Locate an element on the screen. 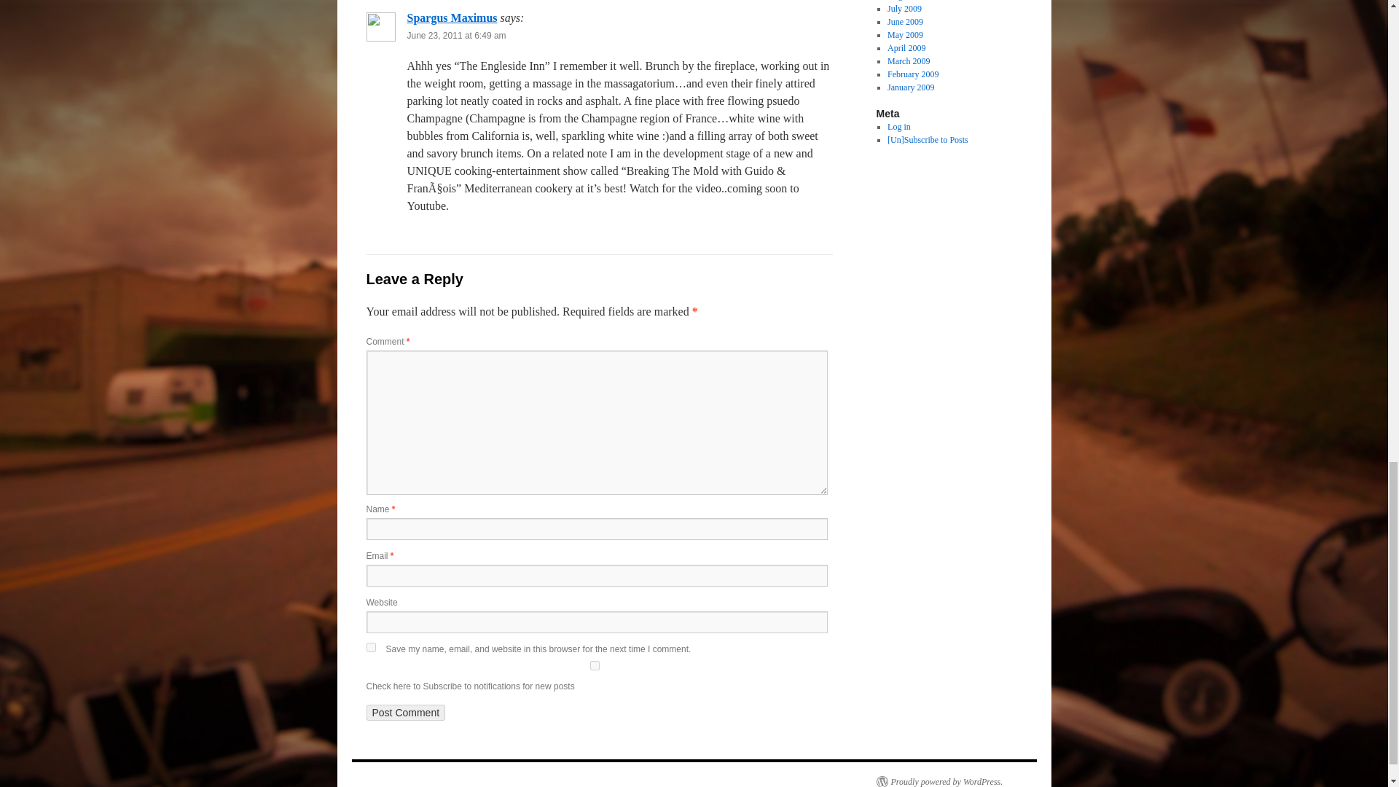  1 is located at coordinates (593, 666).